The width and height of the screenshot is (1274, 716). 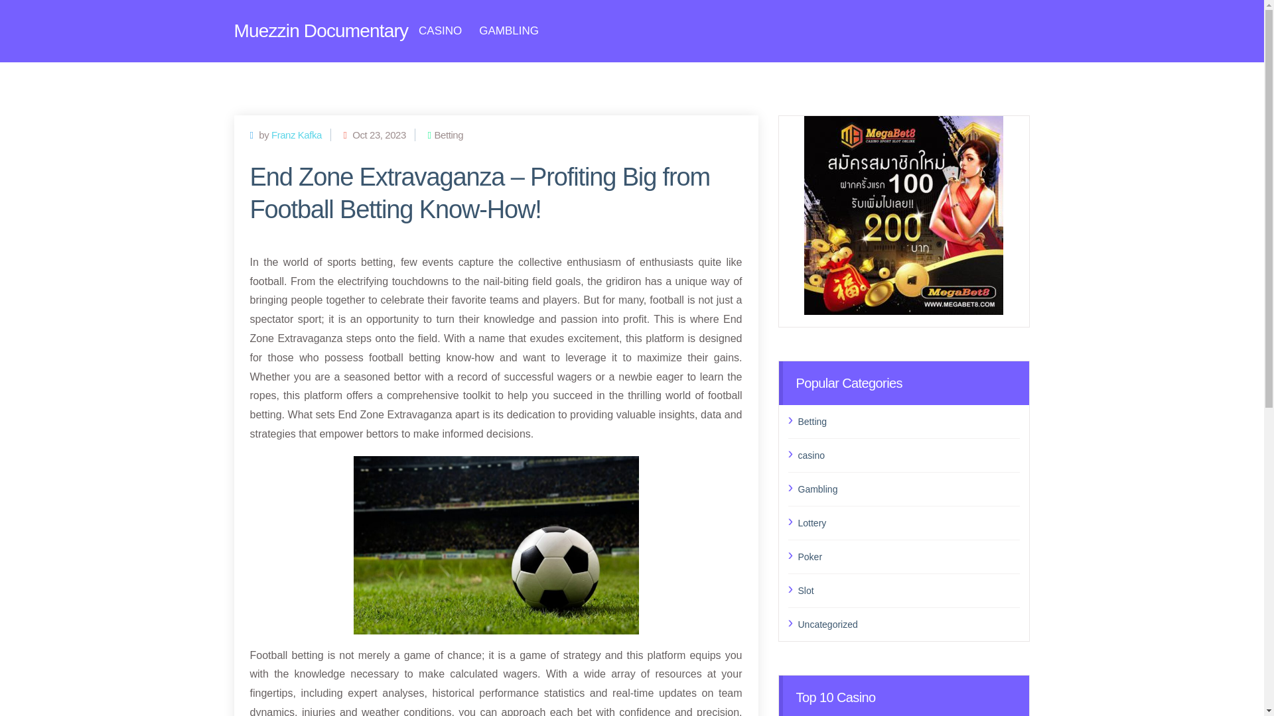 I want to click on GAMBLING, so click(x=508, y=30).